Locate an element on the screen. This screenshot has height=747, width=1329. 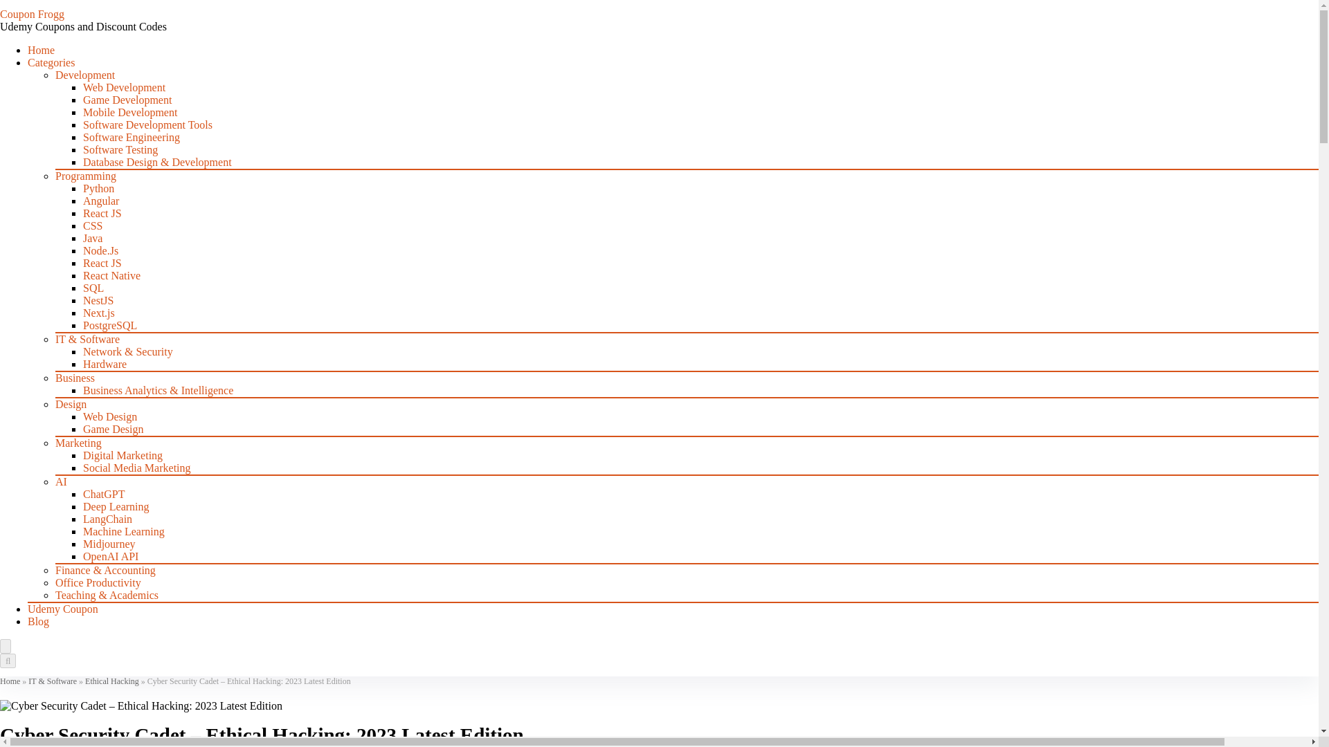
SQL is located at coordinates (93, 288).